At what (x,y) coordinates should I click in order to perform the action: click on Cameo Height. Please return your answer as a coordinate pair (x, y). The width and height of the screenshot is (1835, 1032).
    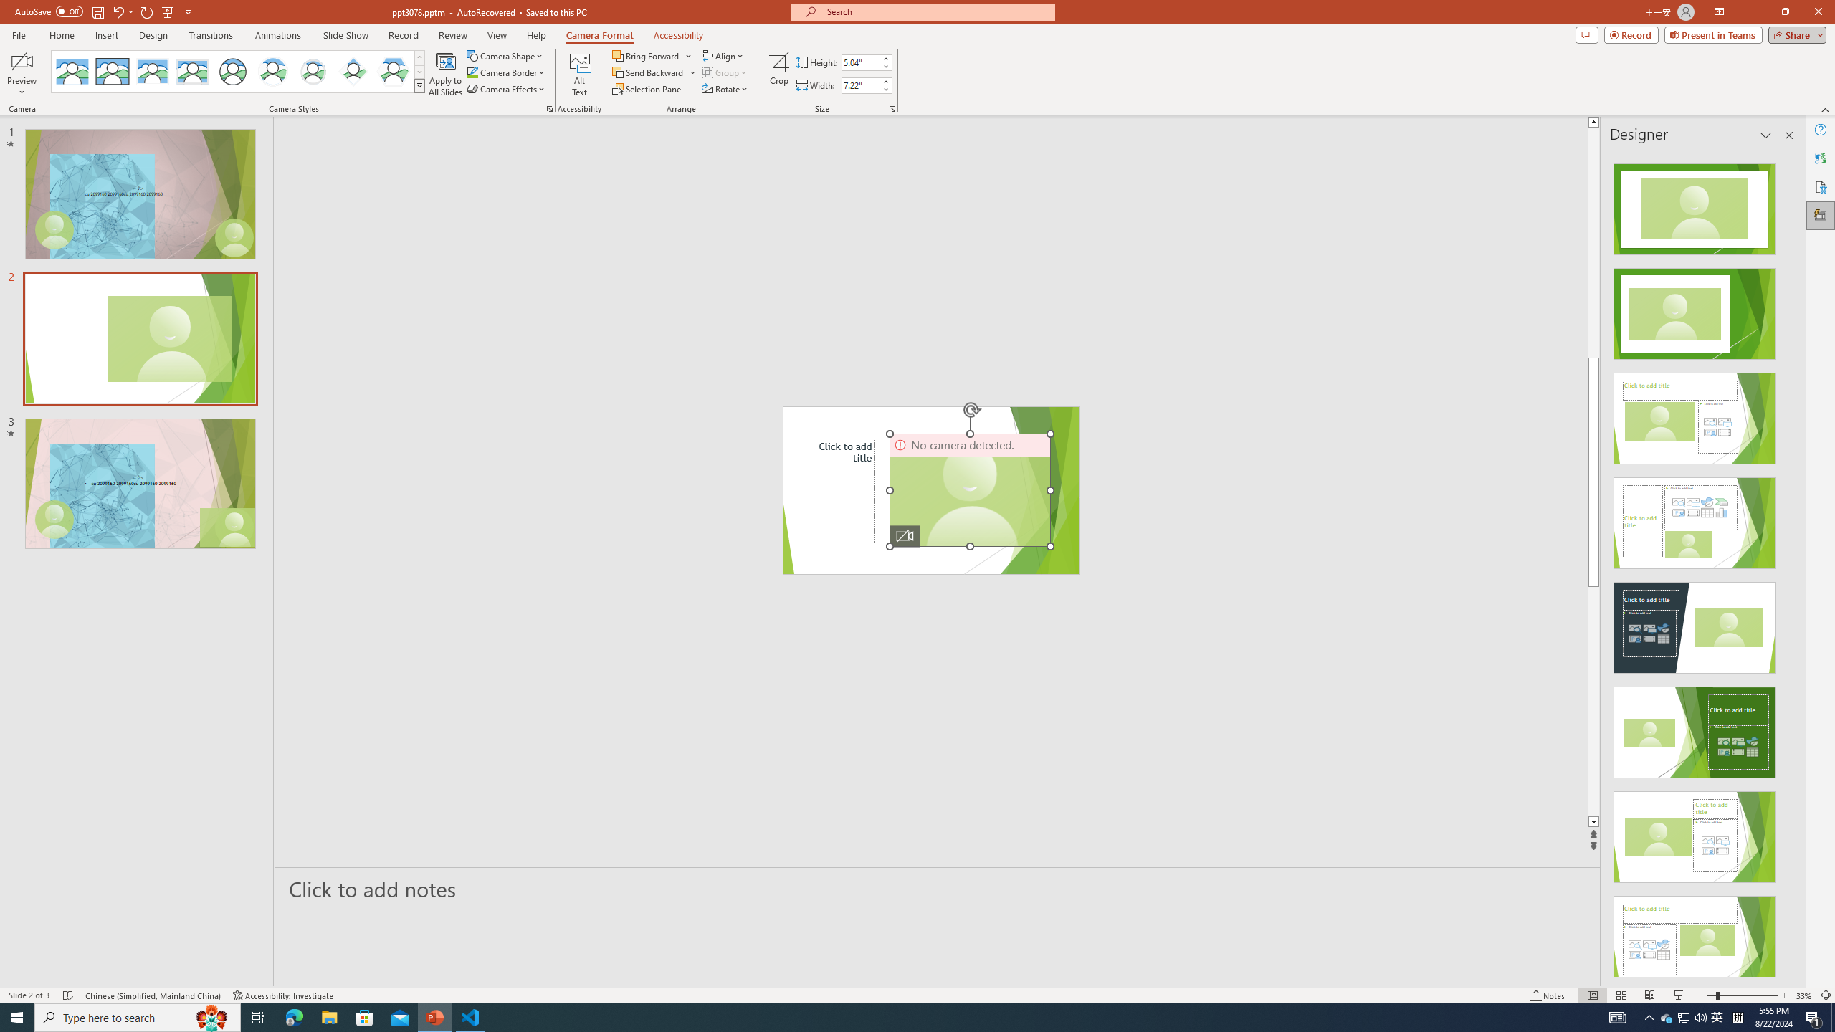
    Looking at the image, I should click on (860, 62).